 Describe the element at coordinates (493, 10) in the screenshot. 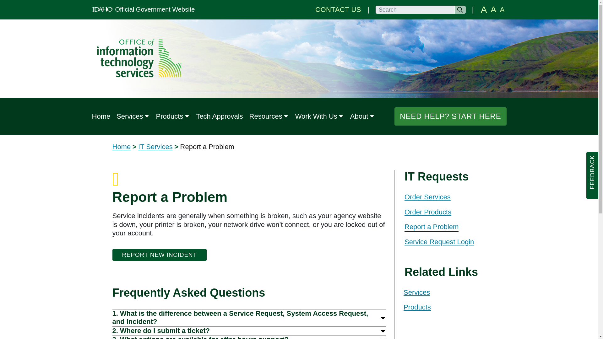

I see `A` at that location.